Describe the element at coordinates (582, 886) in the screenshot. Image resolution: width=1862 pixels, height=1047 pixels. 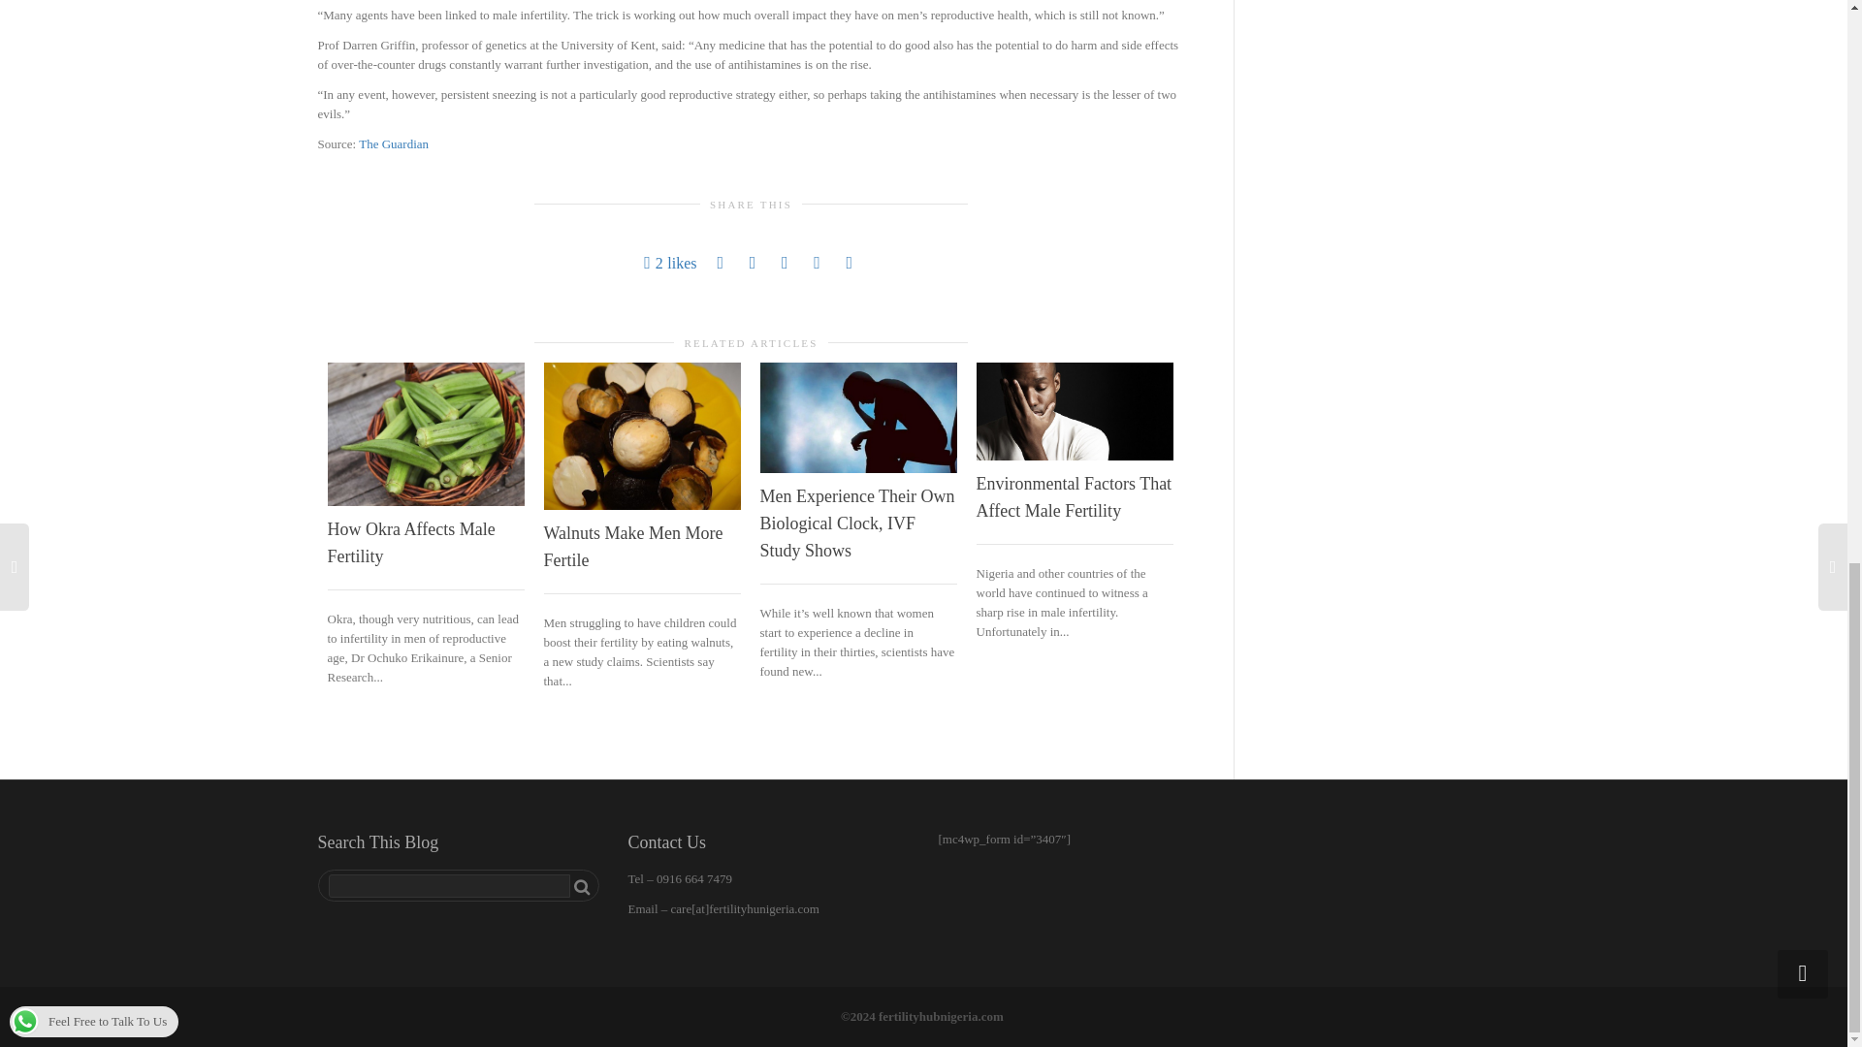
I see `Search` at that location.